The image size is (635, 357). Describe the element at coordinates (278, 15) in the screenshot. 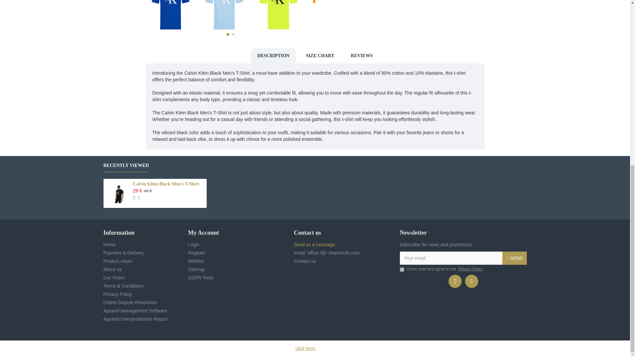

I see `Calvin Klein Yellow Men's T-Shirt` at that location.